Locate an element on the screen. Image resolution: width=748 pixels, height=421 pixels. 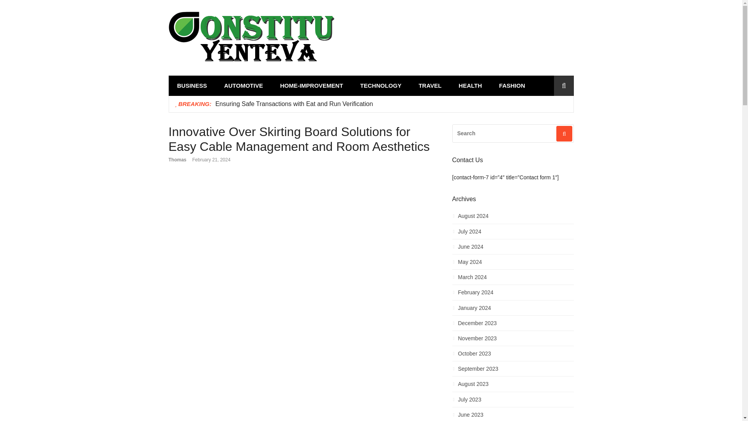
March 2024 is located at coordinates (513, 279).